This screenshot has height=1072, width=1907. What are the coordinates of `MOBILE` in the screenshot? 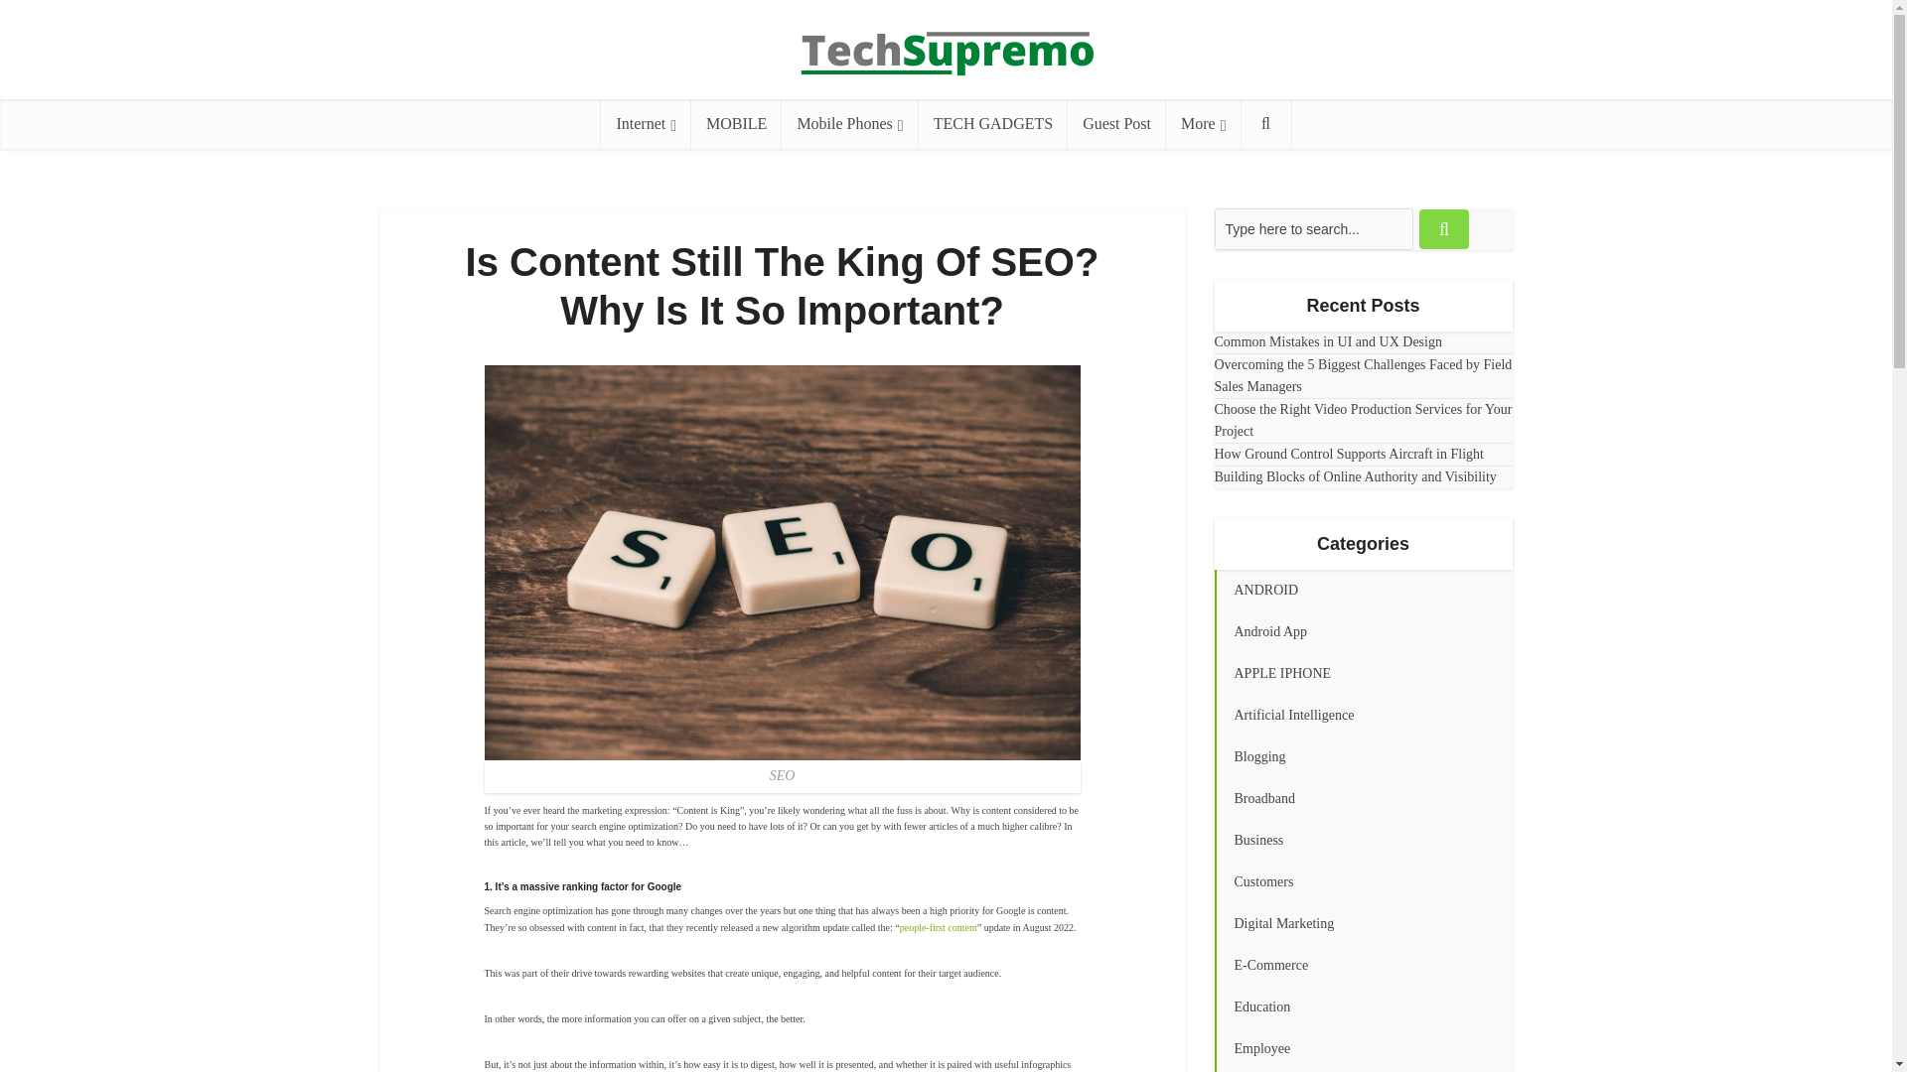 It's located at (736, 124).